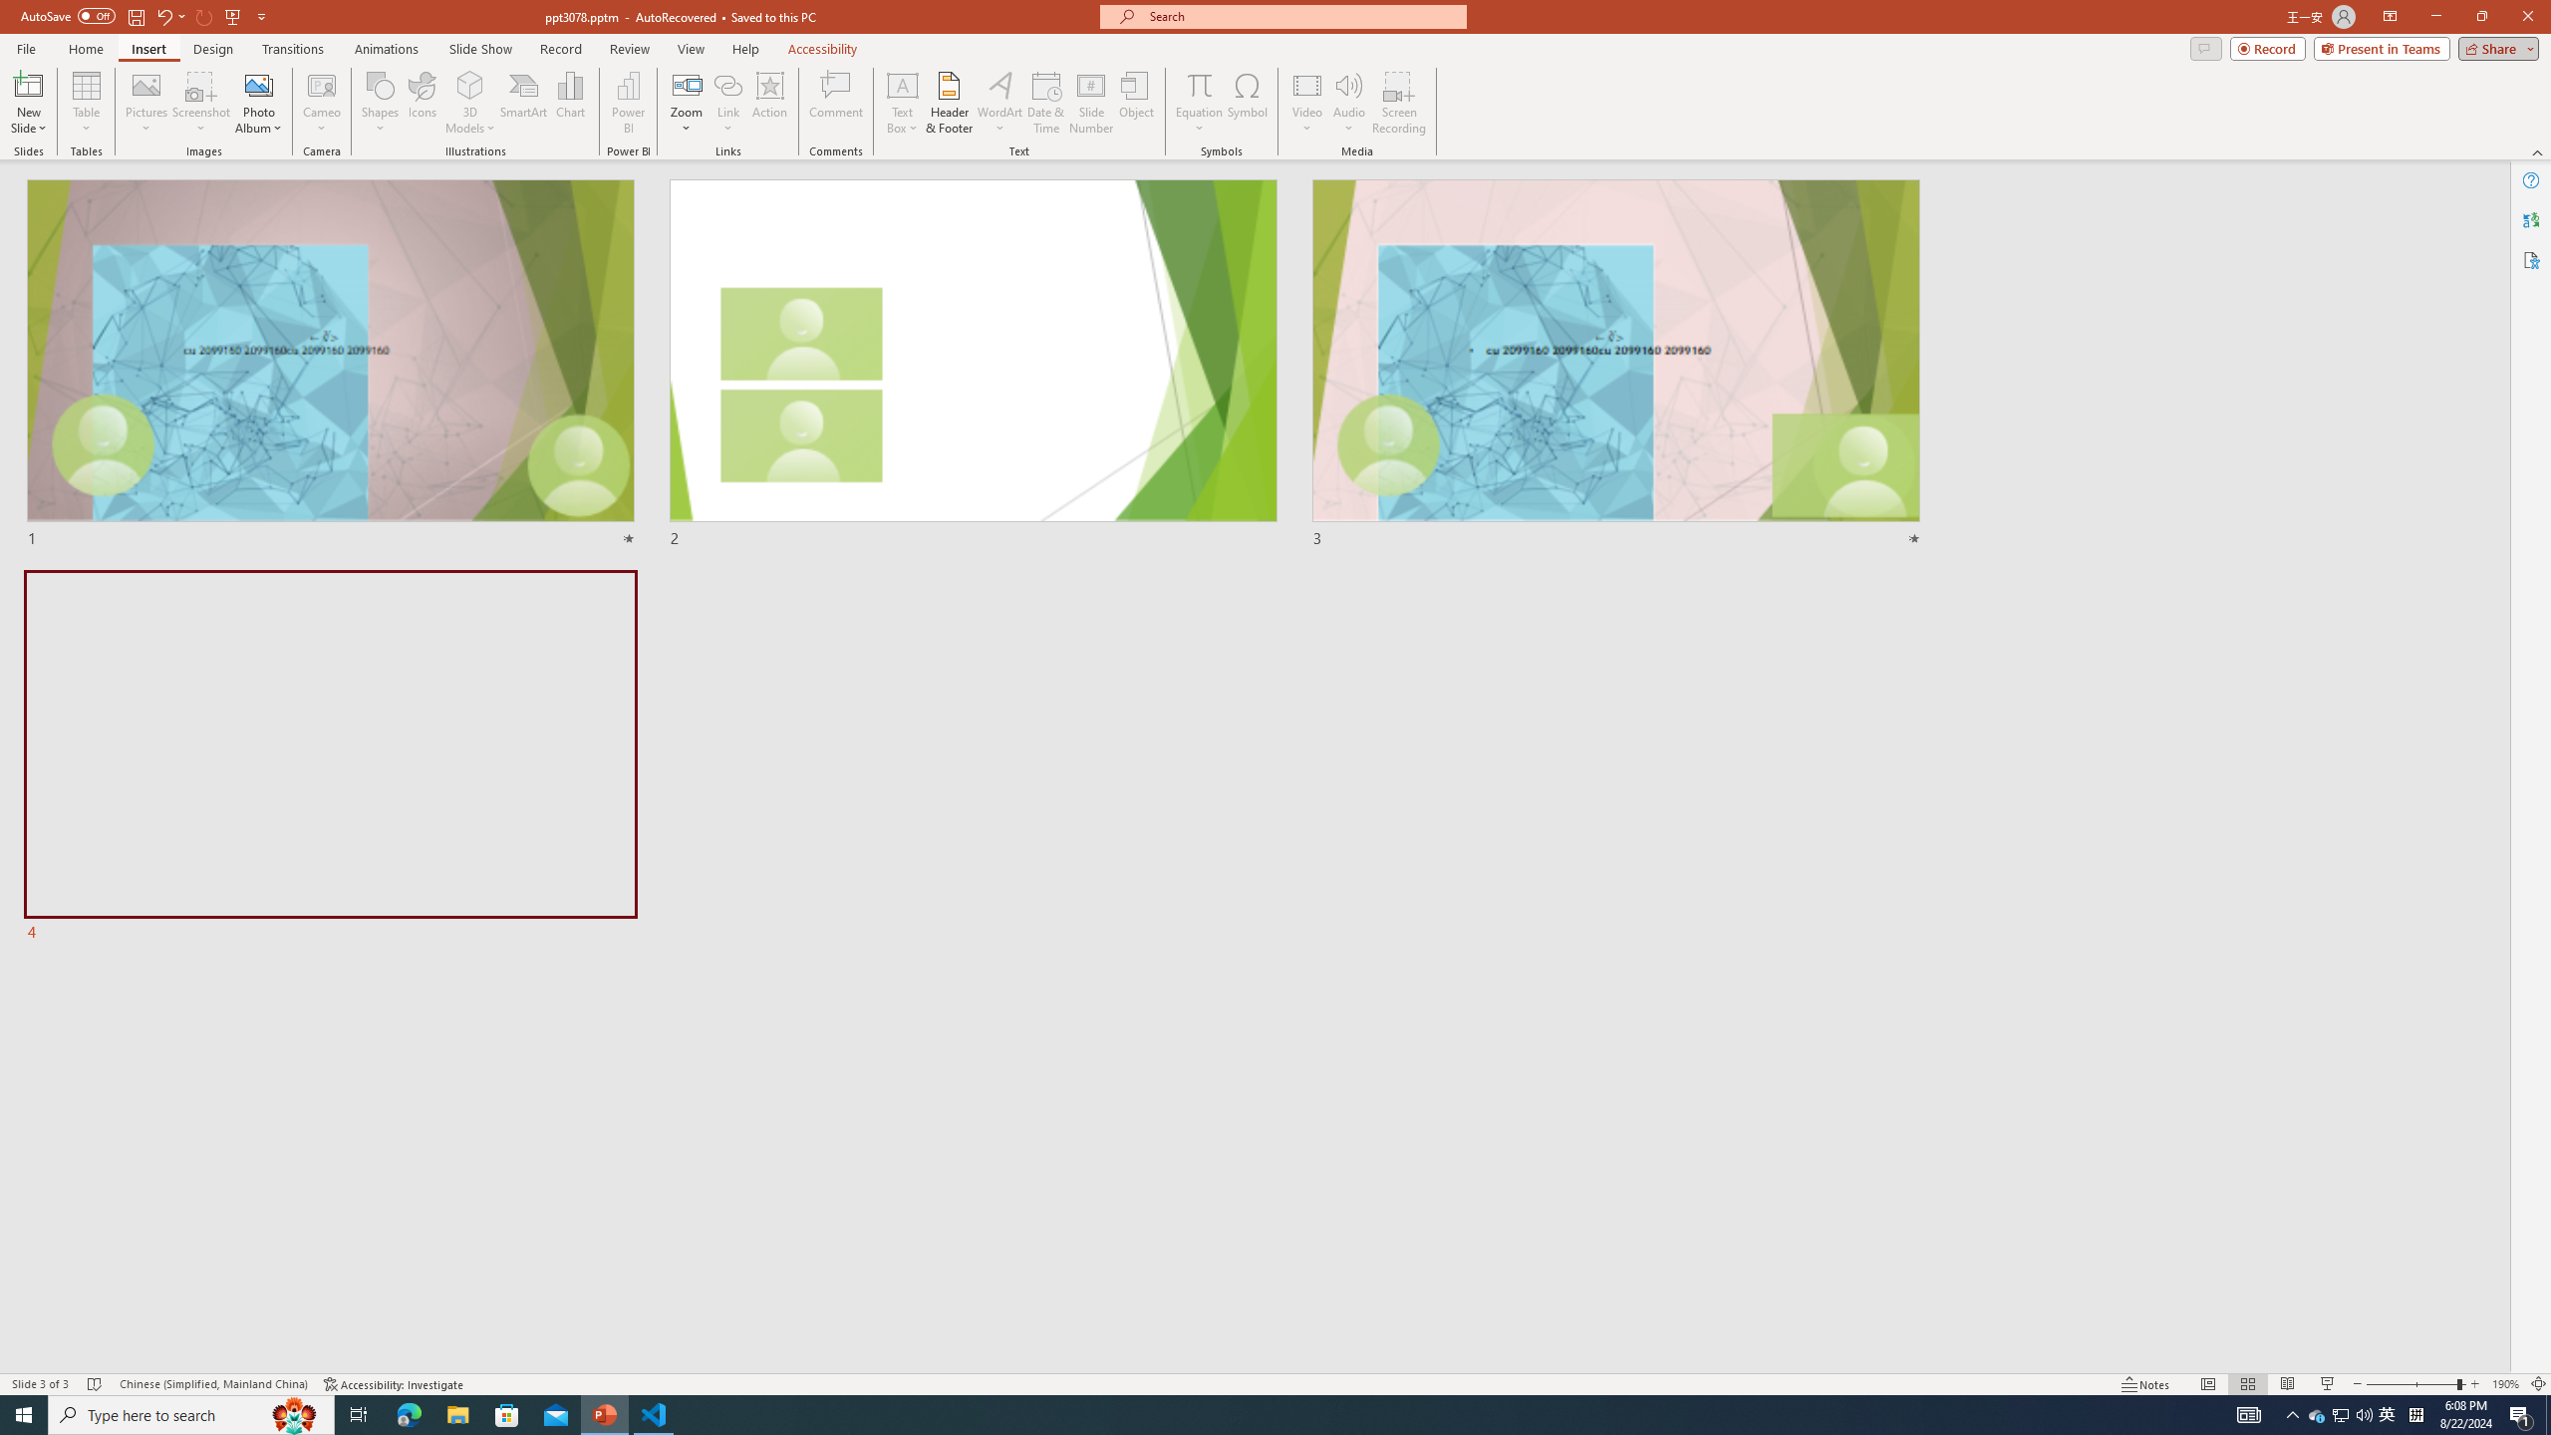  What do you see at coordinates (29, 85) in the screenshot?
I see `New Slide` at bounding box center [29, 85].